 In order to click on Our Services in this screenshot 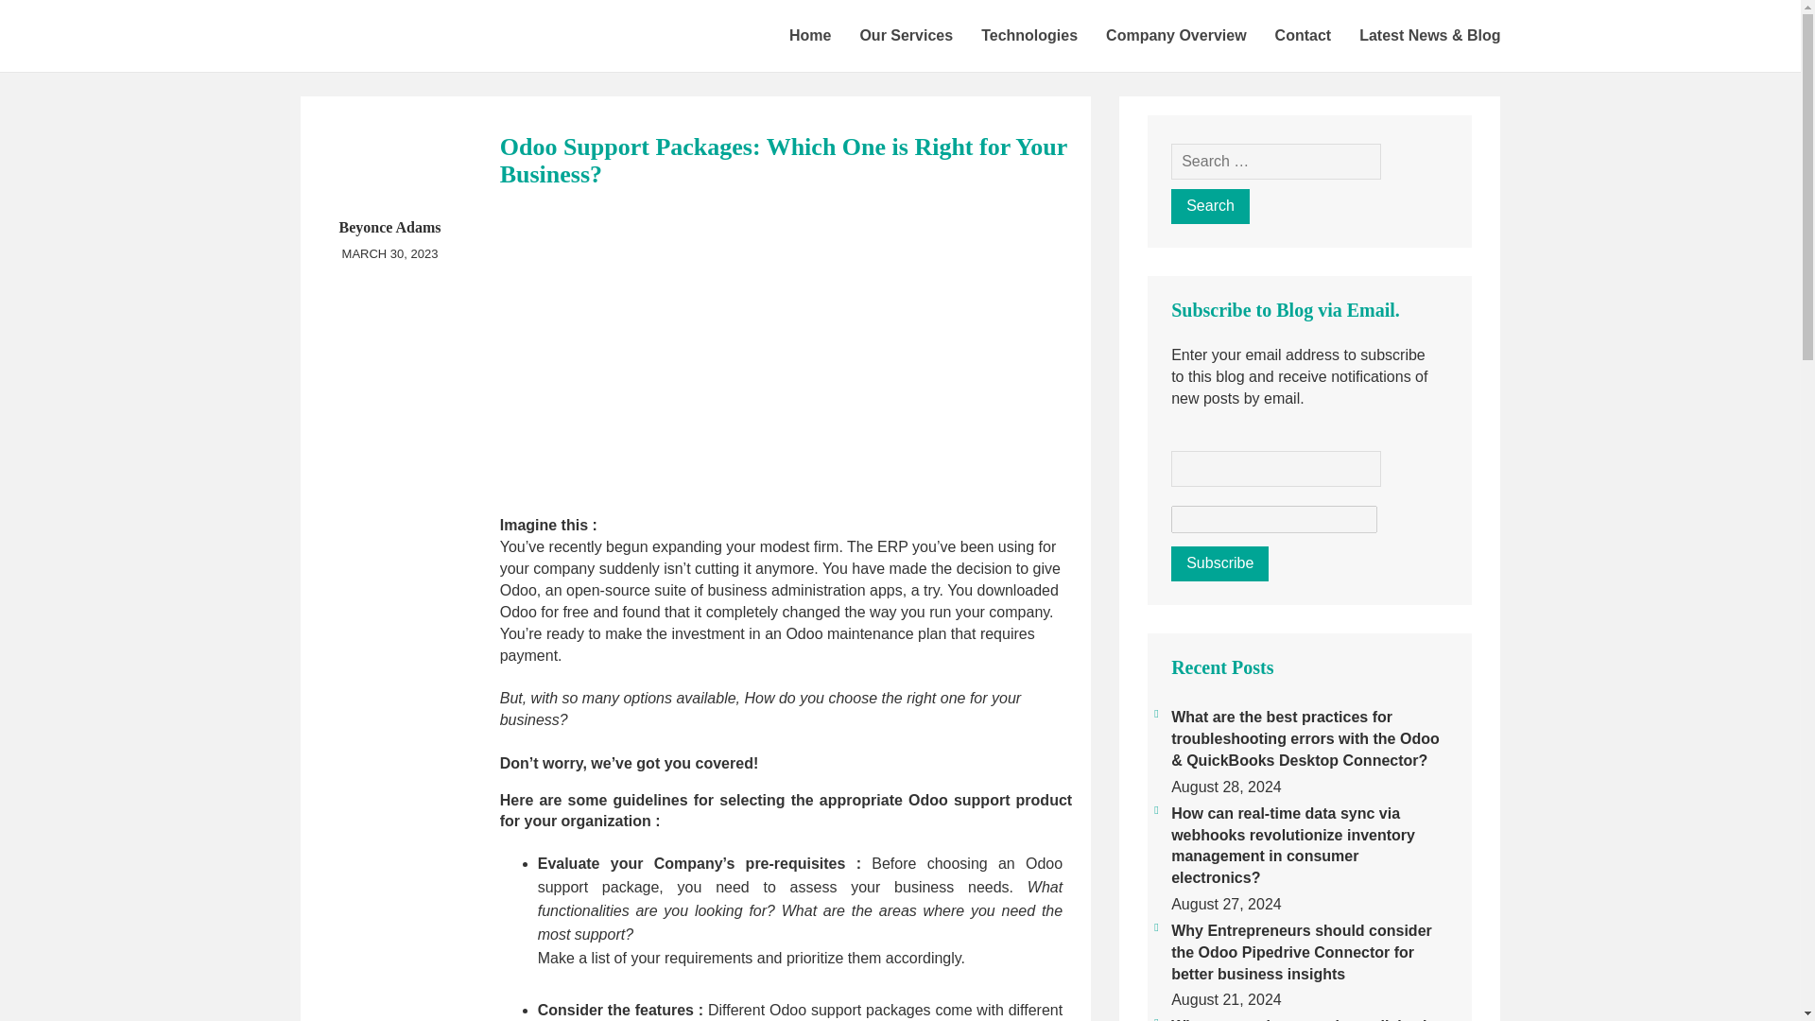, I will do `click(906, 35)`.